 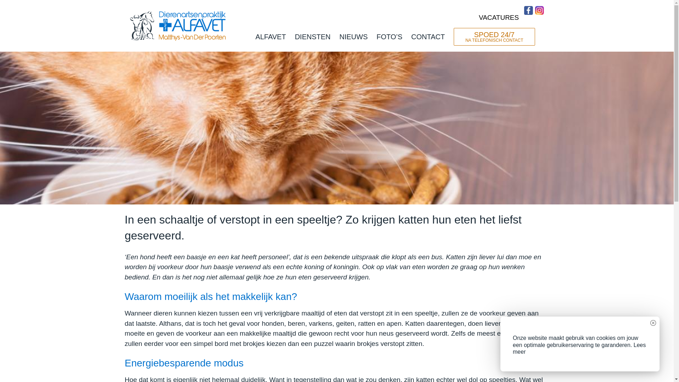 I want to click on ALFAVET, so click(x=271, y=37).